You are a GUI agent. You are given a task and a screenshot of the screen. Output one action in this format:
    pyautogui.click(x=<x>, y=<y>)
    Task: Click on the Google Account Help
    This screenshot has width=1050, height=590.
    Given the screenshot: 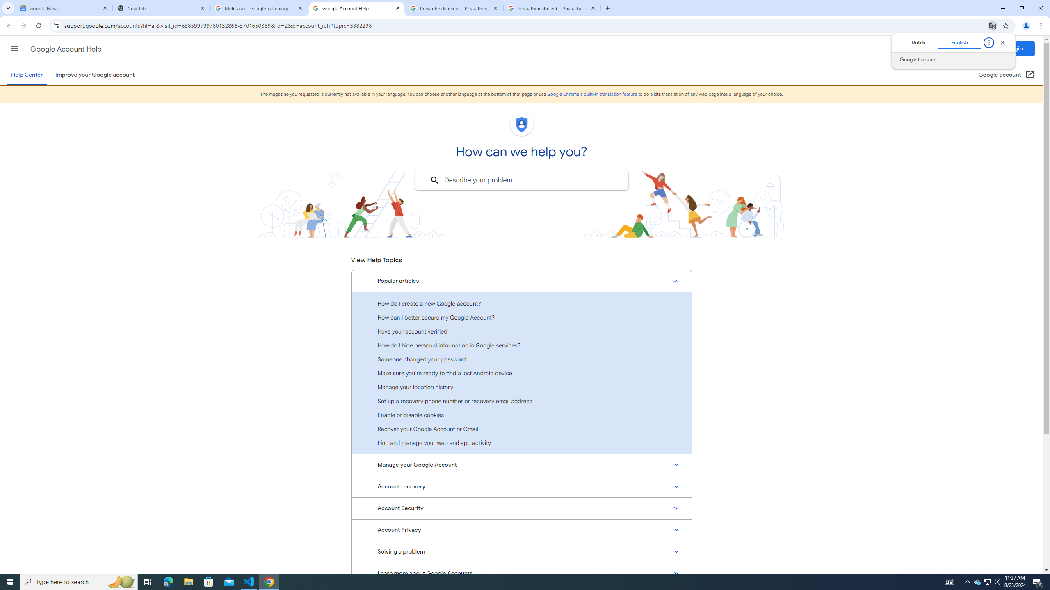 What is the action you would take?
    pyautogui.click(x=66, y=49)
    